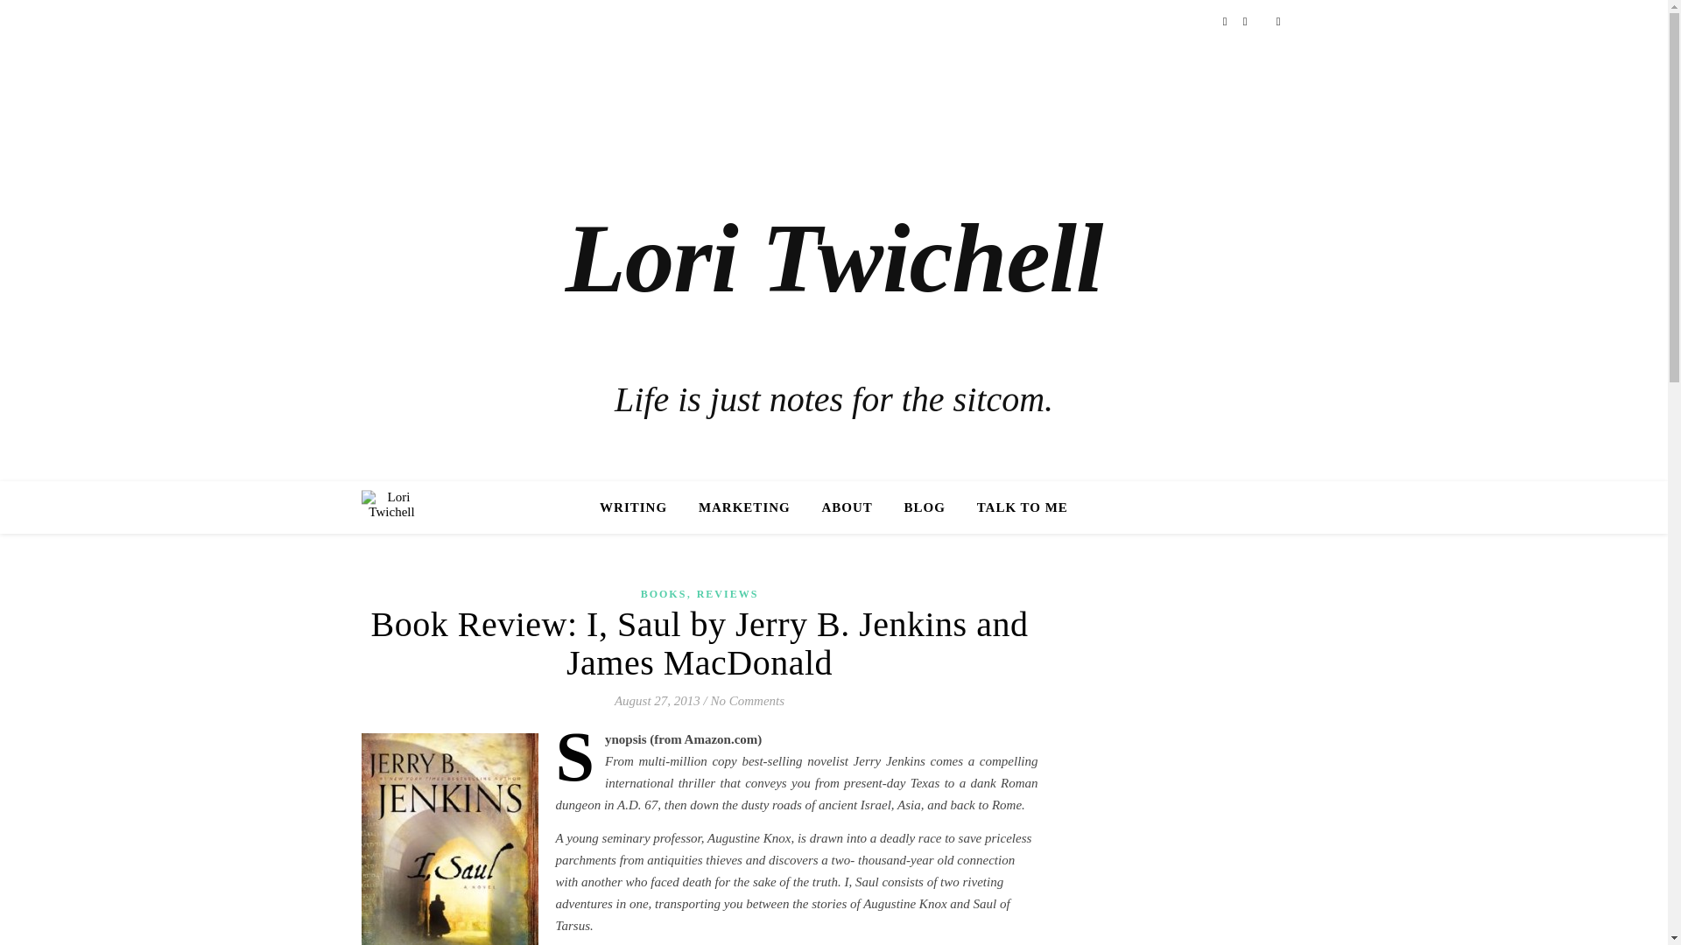 The image size is (1681, 945). Describe the element at coordinates (728, 593) in the screenshot. I see `REVIEWS` at that location.